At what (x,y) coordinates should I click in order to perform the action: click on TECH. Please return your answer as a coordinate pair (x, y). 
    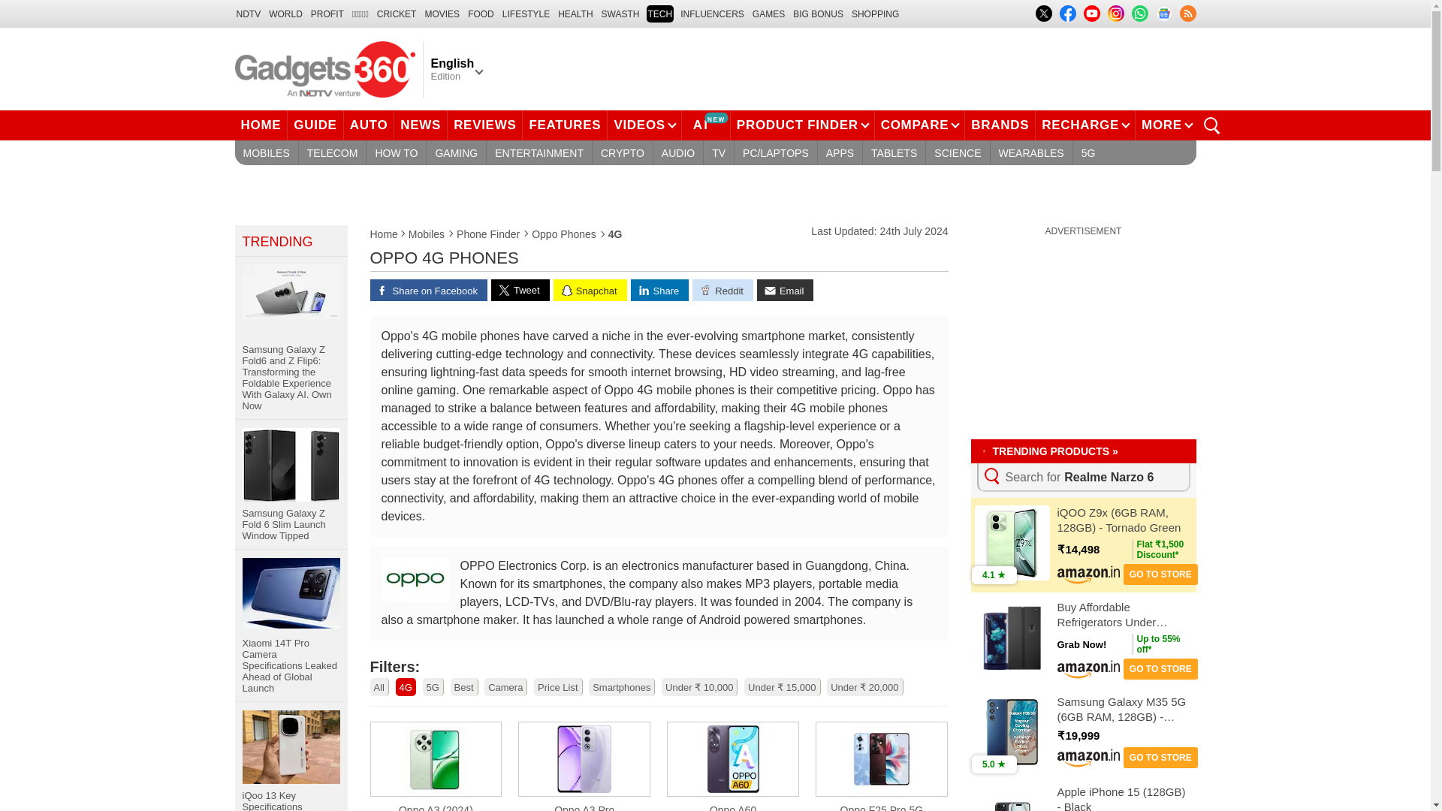
    Looking at the image, I should click on (659, 14).